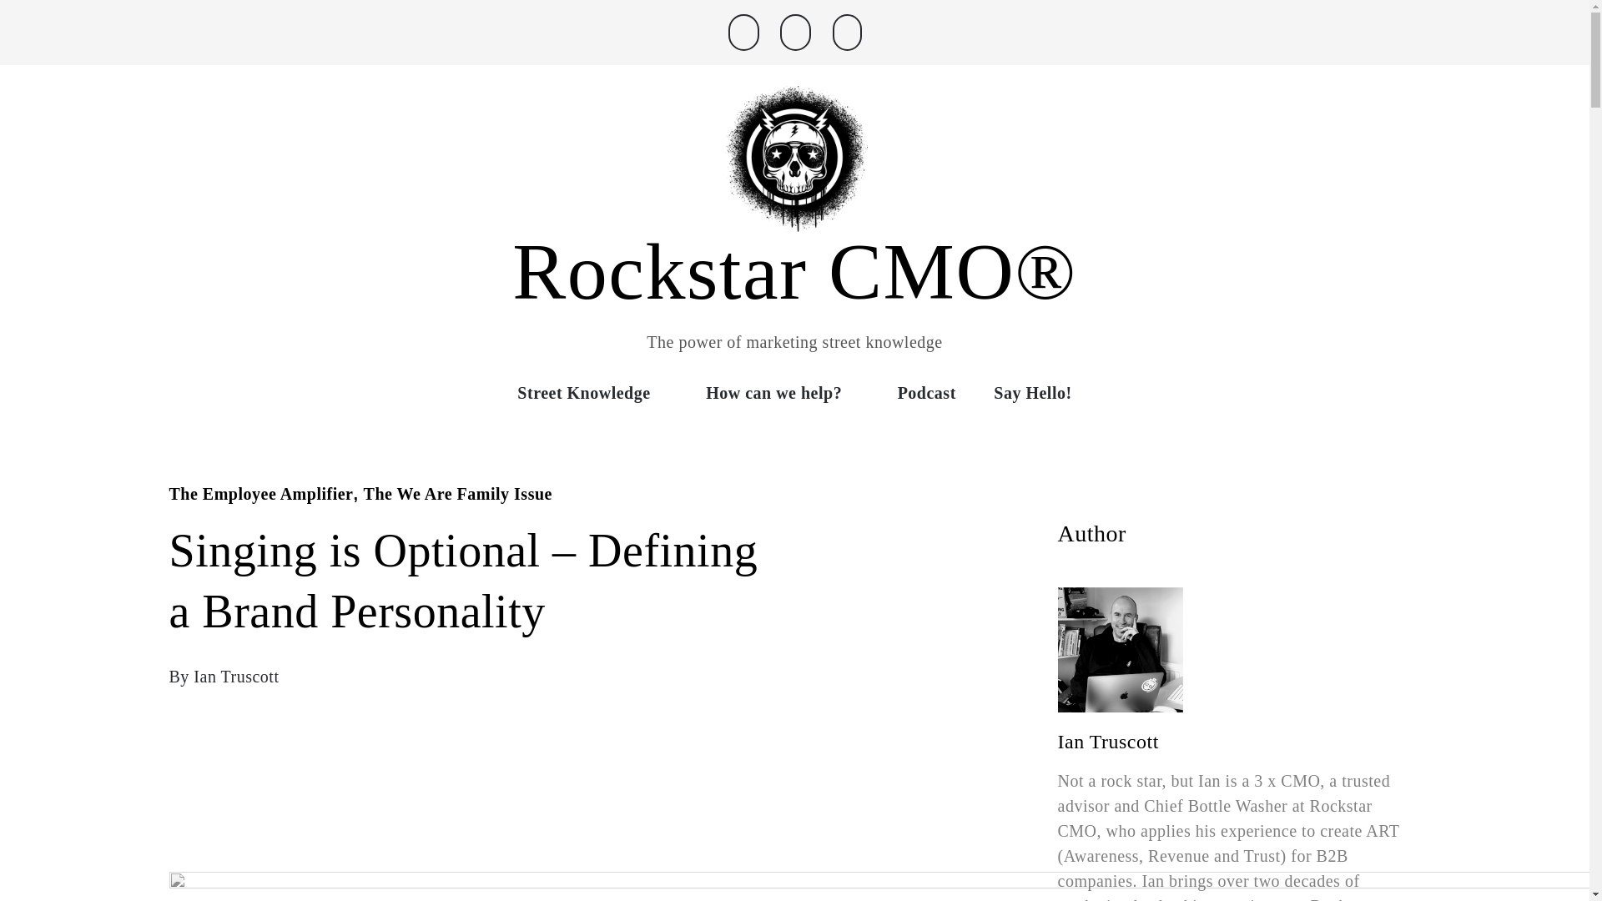  I want to click on Say Hello!, so click(1032, 392).